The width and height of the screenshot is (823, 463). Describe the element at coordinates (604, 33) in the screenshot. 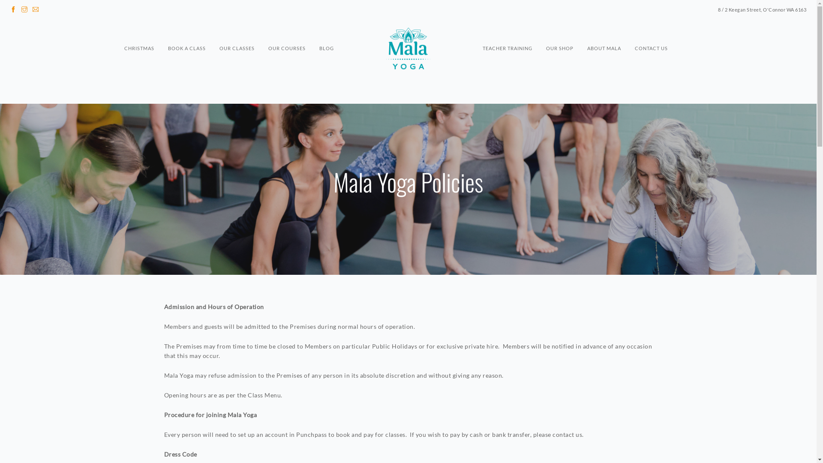

I see `ABOUT MALA` at that location.